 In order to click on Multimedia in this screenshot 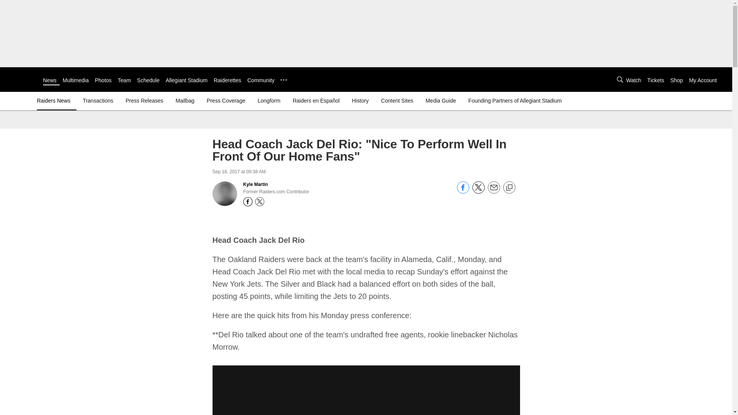, I will do `click(75, 80)`.